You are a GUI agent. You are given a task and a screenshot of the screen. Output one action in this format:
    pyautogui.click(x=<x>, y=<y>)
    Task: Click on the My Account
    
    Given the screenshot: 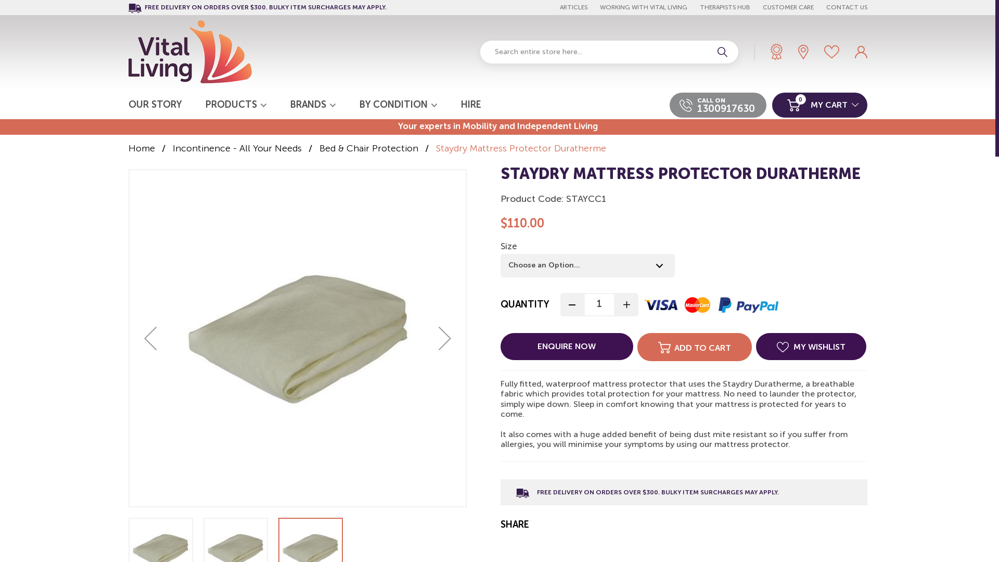 What is the action you would take?
    pyautogui.click(x=861, y=52)
    